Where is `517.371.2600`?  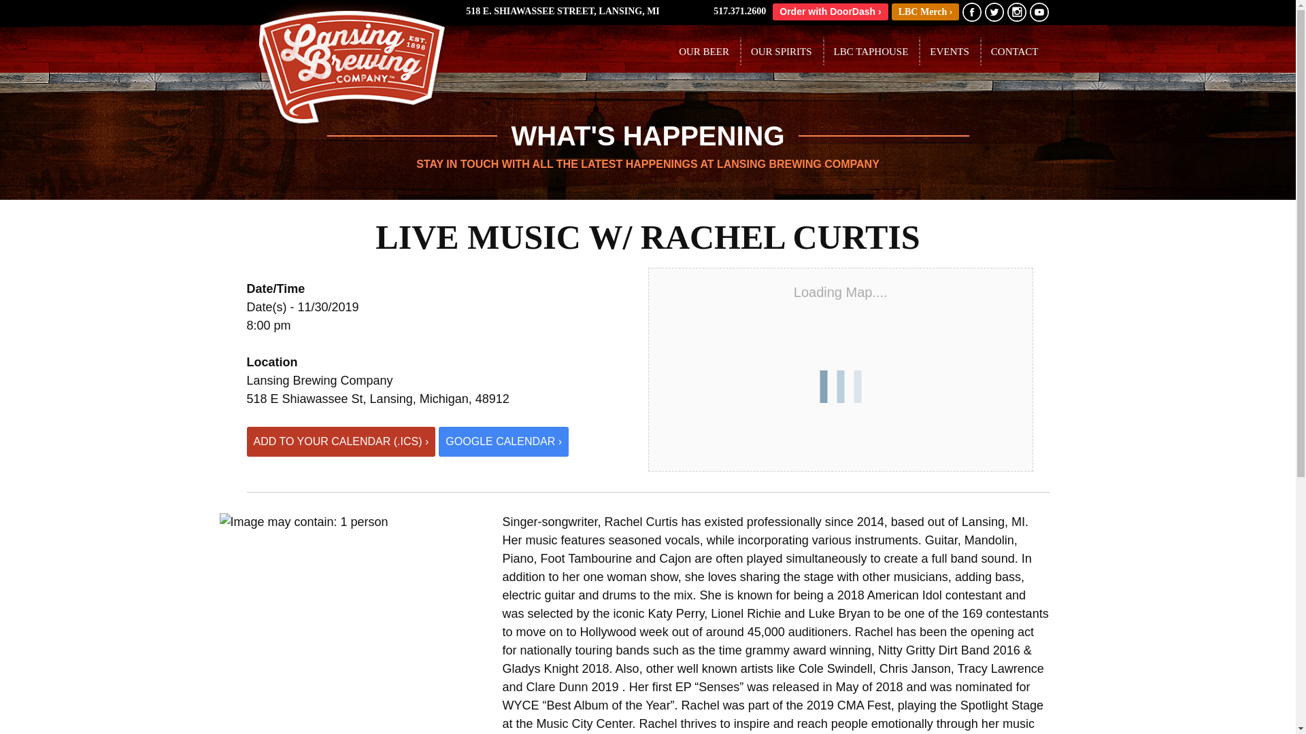
517.371.2600 is located at coordinates (737, 10).